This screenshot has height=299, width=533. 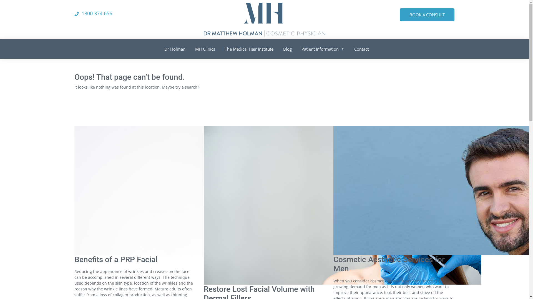 What do you see at coordinates (203, 48) in the screenshot?
I see `MH Clinics` at bounding box center [203, 48].